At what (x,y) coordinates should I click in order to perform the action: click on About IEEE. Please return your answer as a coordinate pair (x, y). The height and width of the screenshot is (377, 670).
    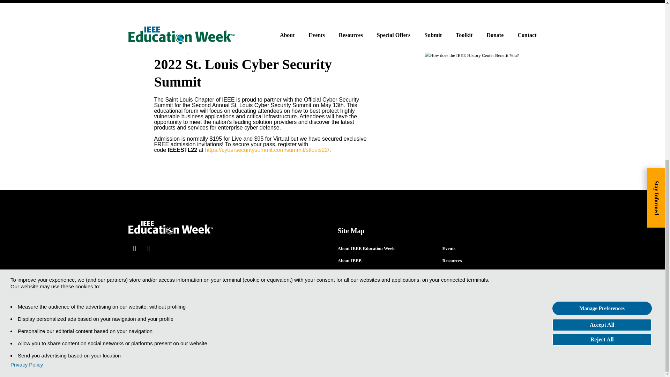
    Looking at the image, I should click on (350, 260).